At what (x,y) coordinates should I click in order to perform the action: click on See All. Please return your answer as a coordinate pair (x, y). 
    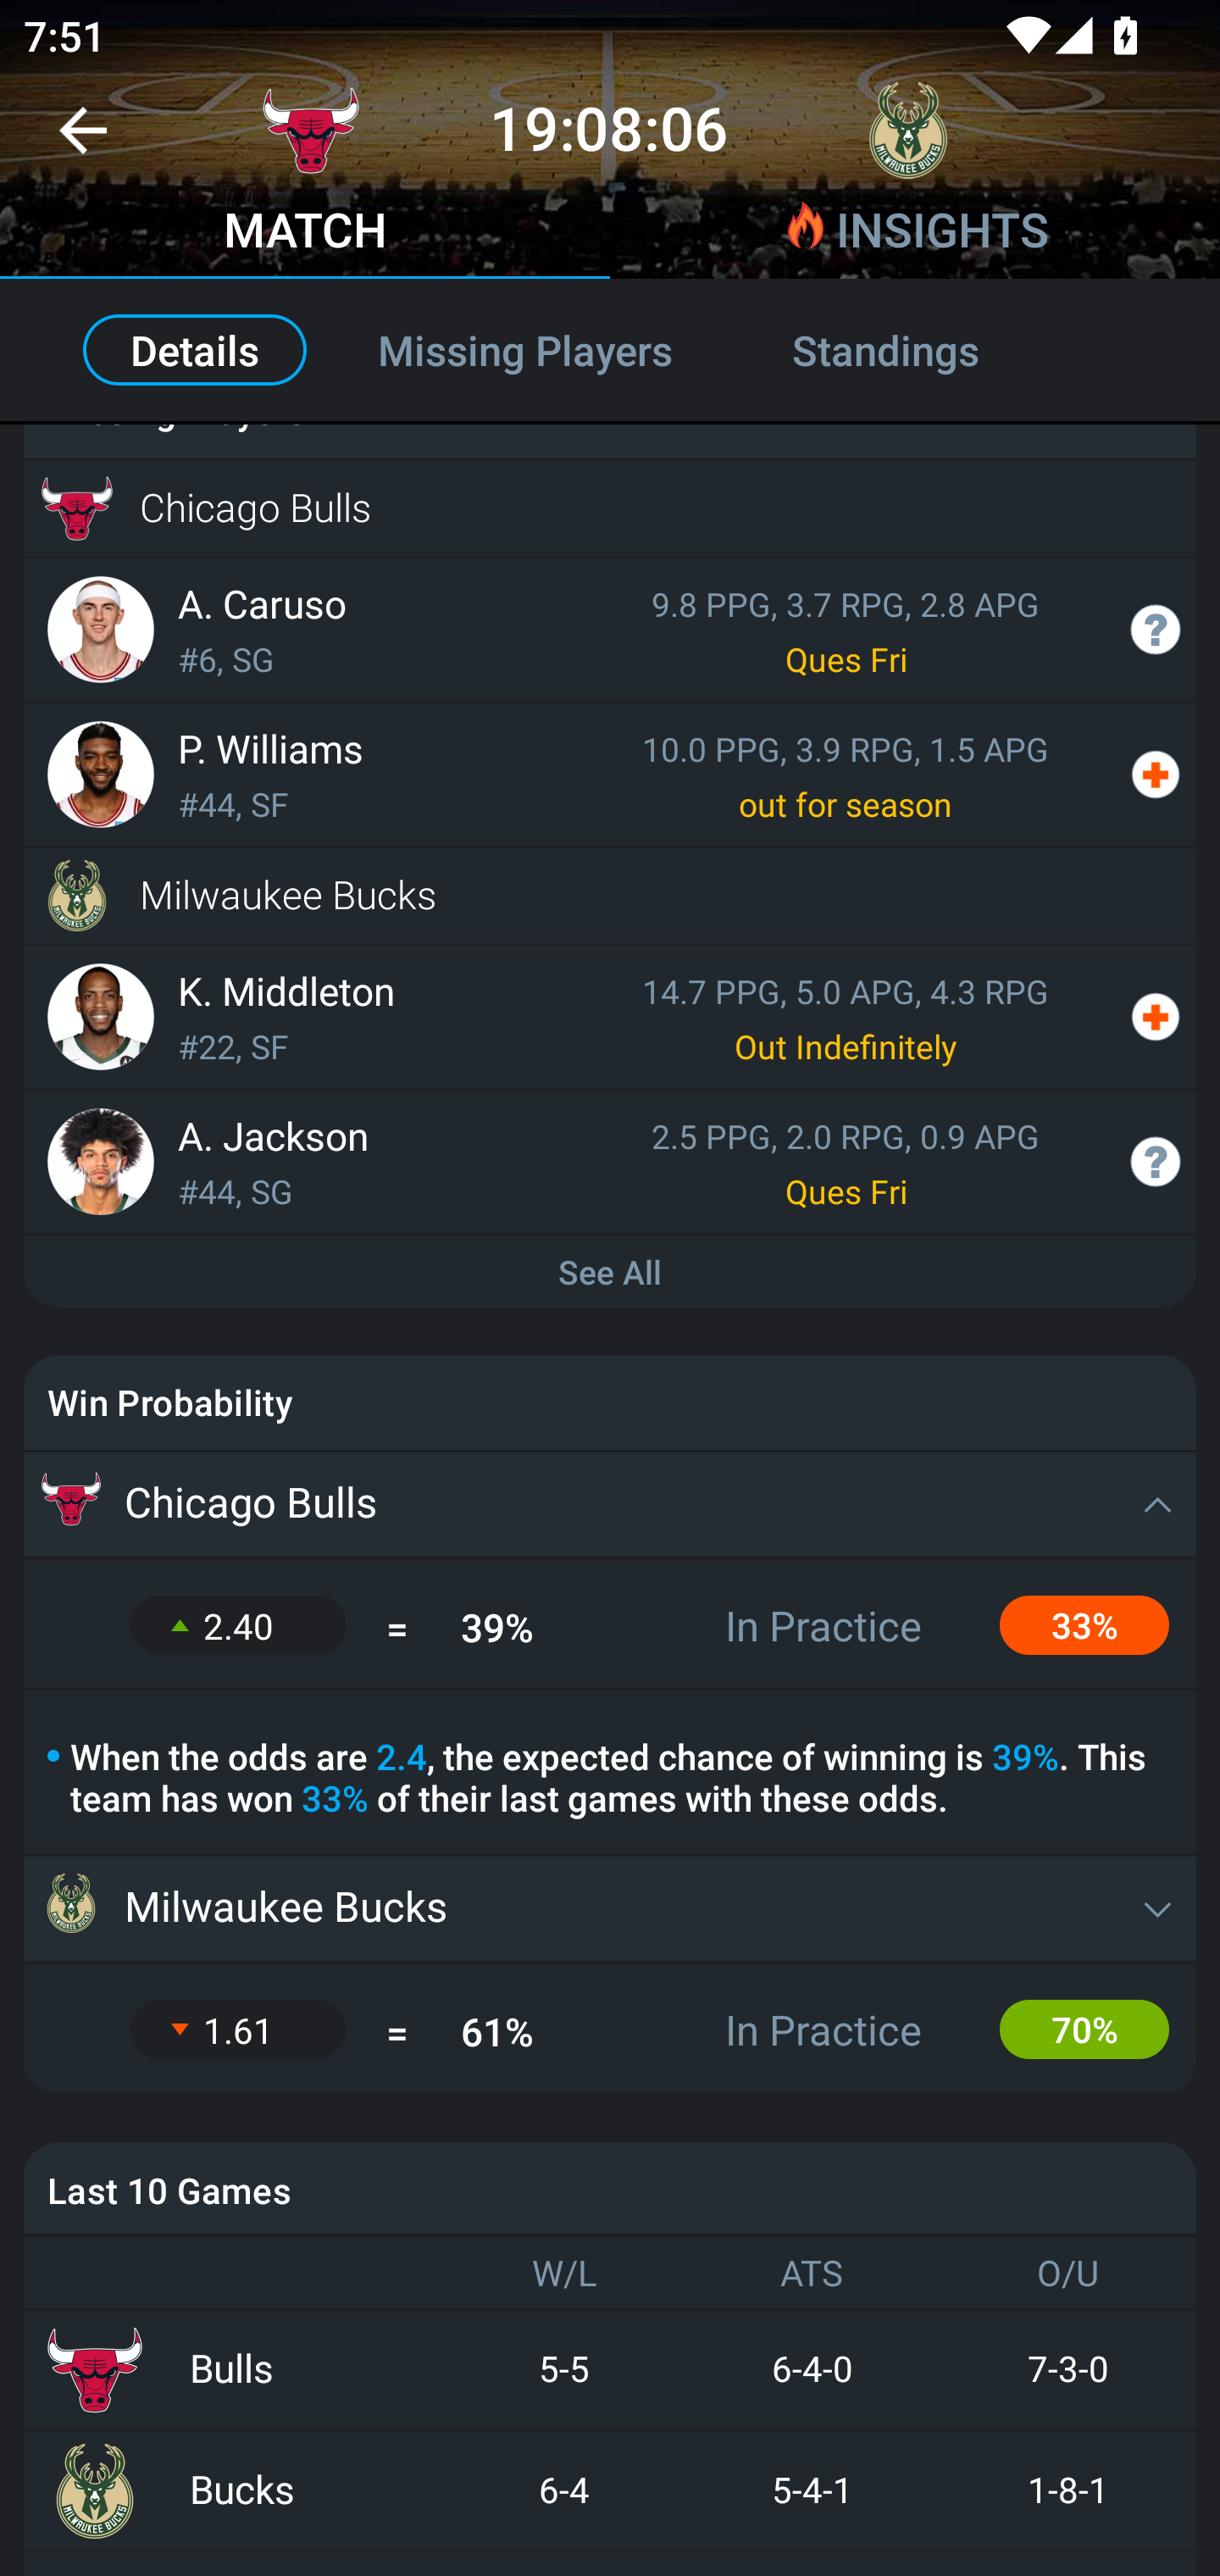
    Looking at the image, I should click on (610, 1273).